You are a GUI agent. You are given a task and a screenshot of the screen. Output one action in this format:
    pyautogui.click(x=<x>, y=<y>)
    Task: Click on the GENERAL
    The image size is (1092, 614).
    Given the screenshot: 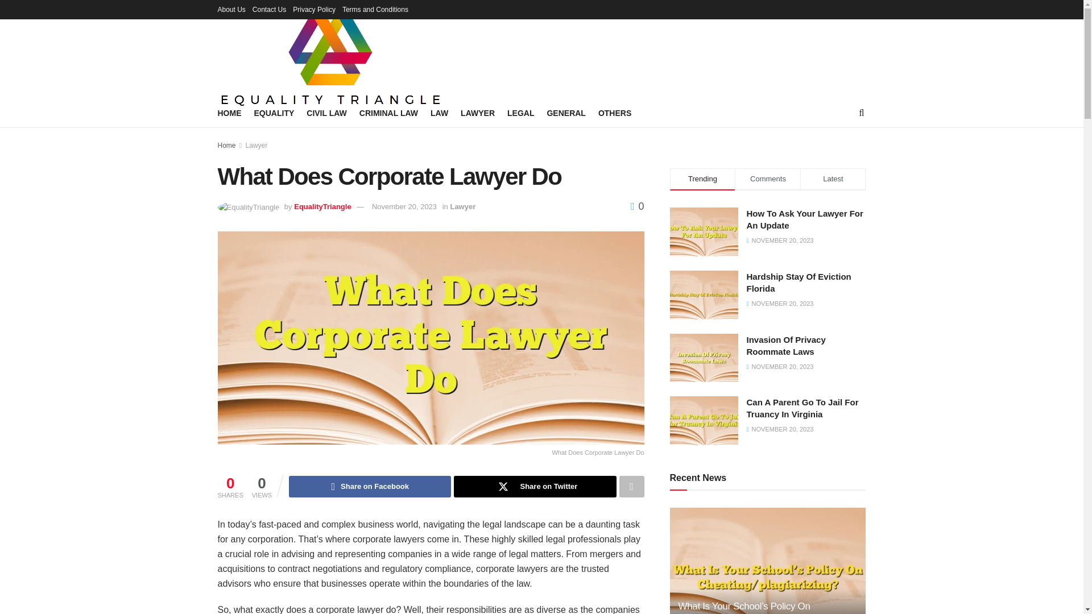 What is the action you would take?
    pyautogui.click(x=566, y=113)
    